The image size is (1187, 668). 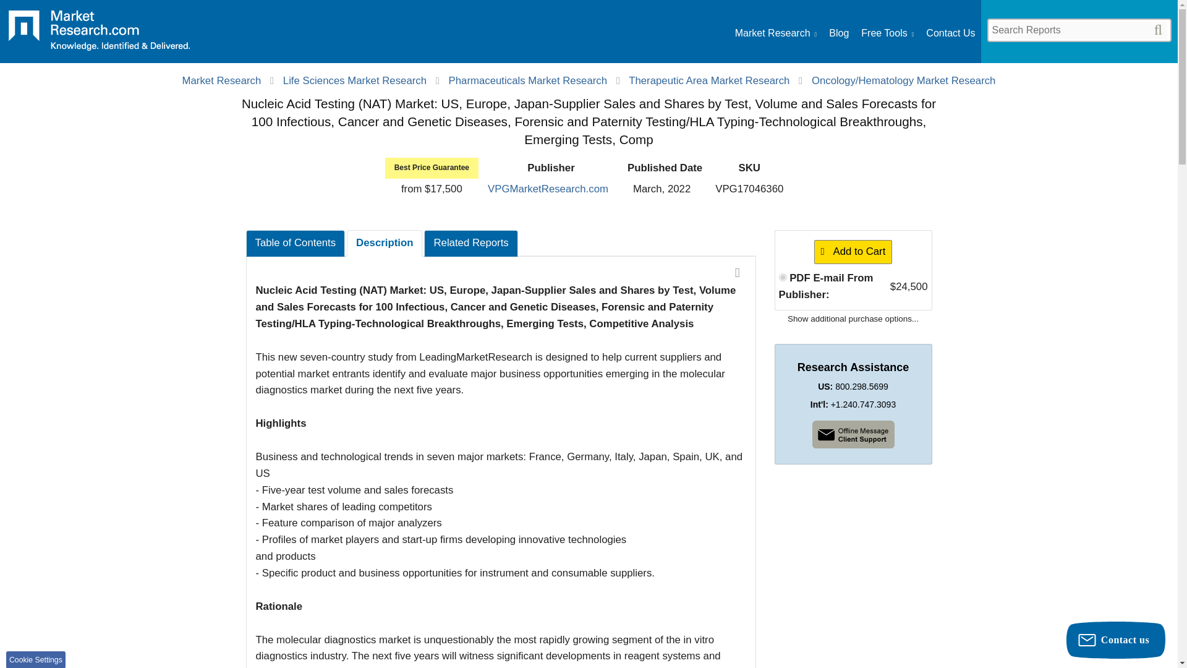 What do you see at coordinates (99, 35) in the screenshot?
I see `Market Research` at bounding box center [99, 35].